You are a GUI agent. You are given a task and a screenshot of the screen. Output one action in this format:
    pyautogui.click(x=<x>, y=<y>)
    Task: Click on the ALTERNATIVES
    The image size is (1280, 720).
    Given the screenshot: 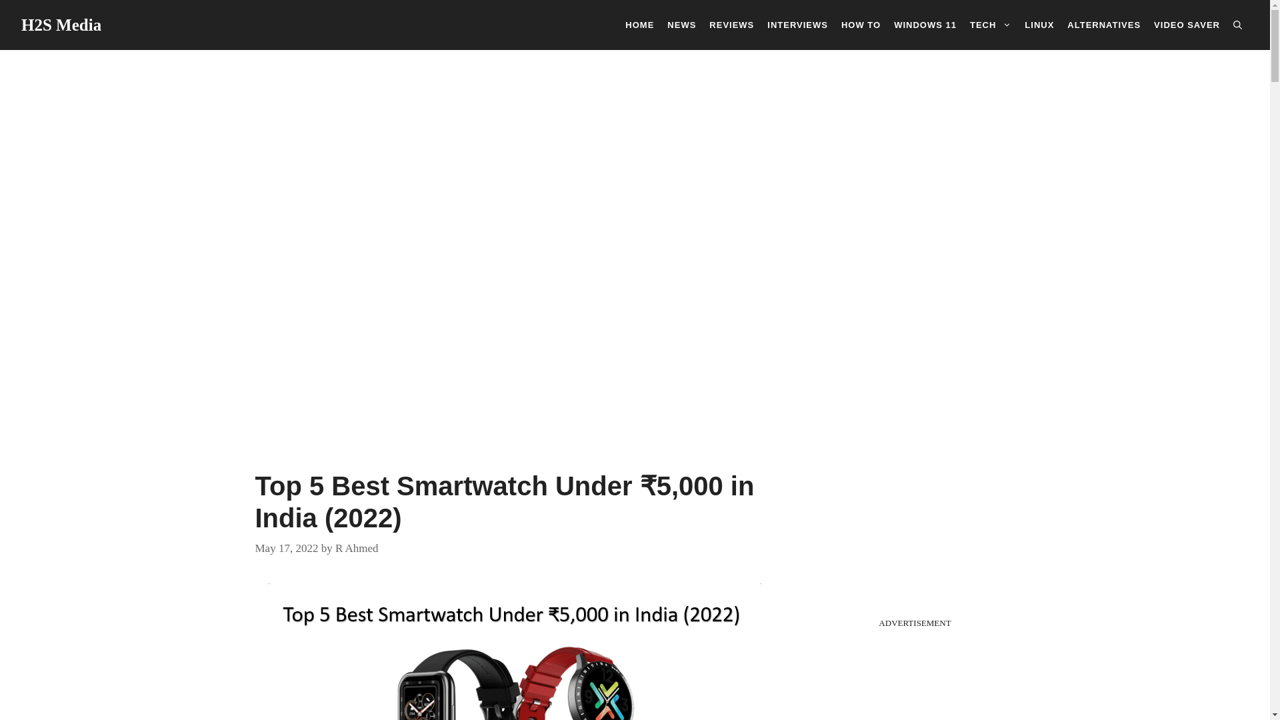 What is the action you would take?
    pyautogui.click(x=1104, y=24)
    